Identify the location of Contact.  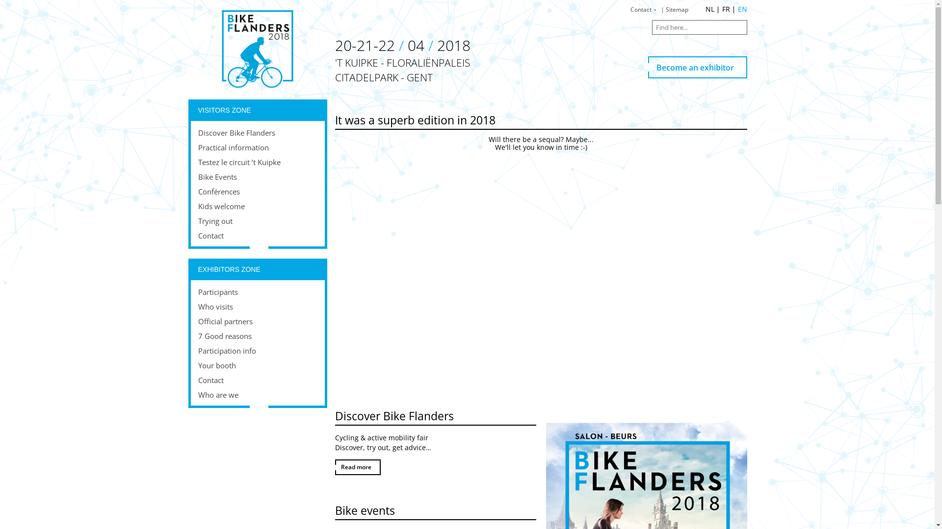
(257, 236).